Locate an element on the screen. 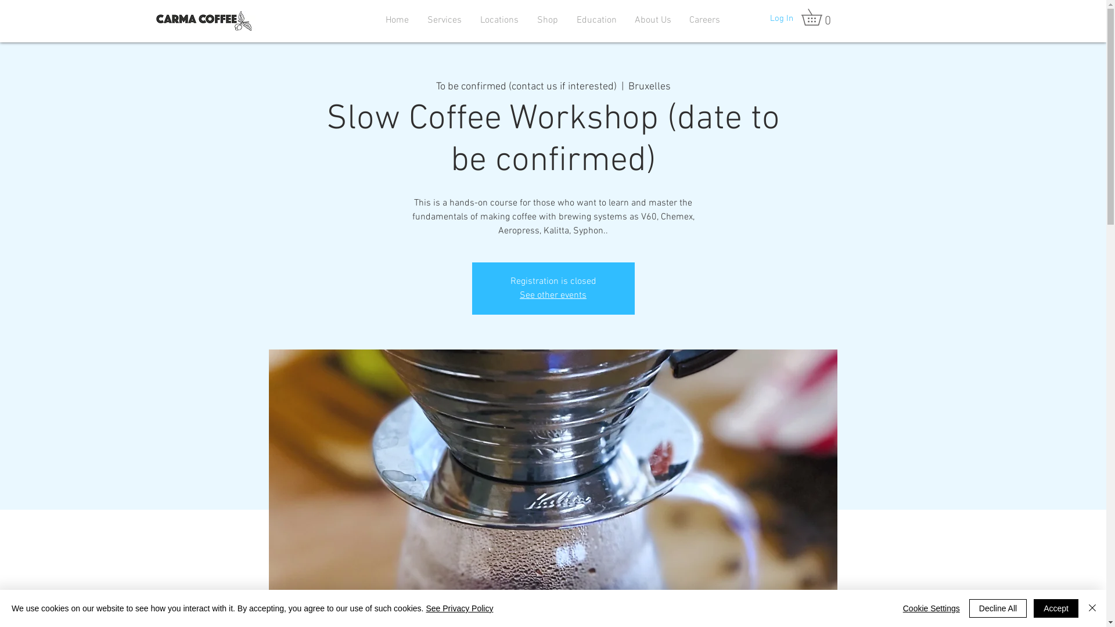 This screenshot has width=1115, height=627. Accept is located at coordinates (1056, 608).